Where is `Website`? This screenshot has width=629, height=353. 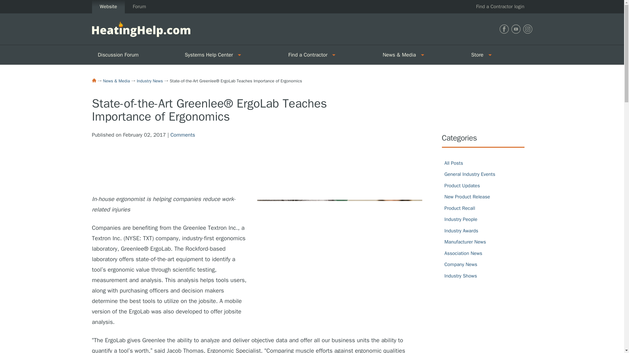 Website is located at coordinates (108, 7).